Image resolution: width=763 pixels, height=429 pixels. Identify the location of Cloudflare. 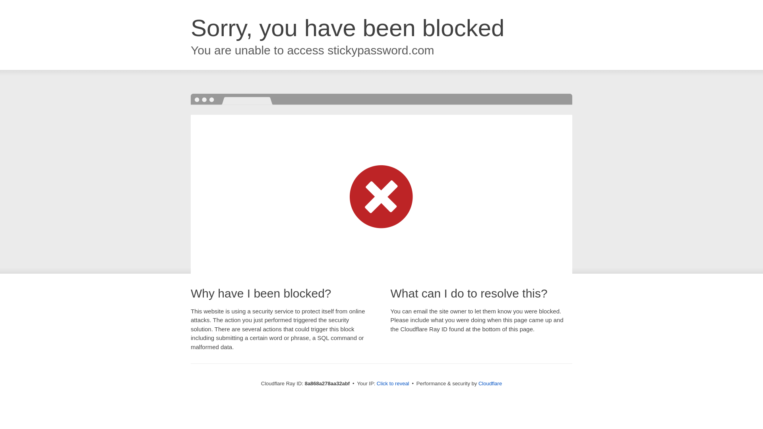
(490, 383).